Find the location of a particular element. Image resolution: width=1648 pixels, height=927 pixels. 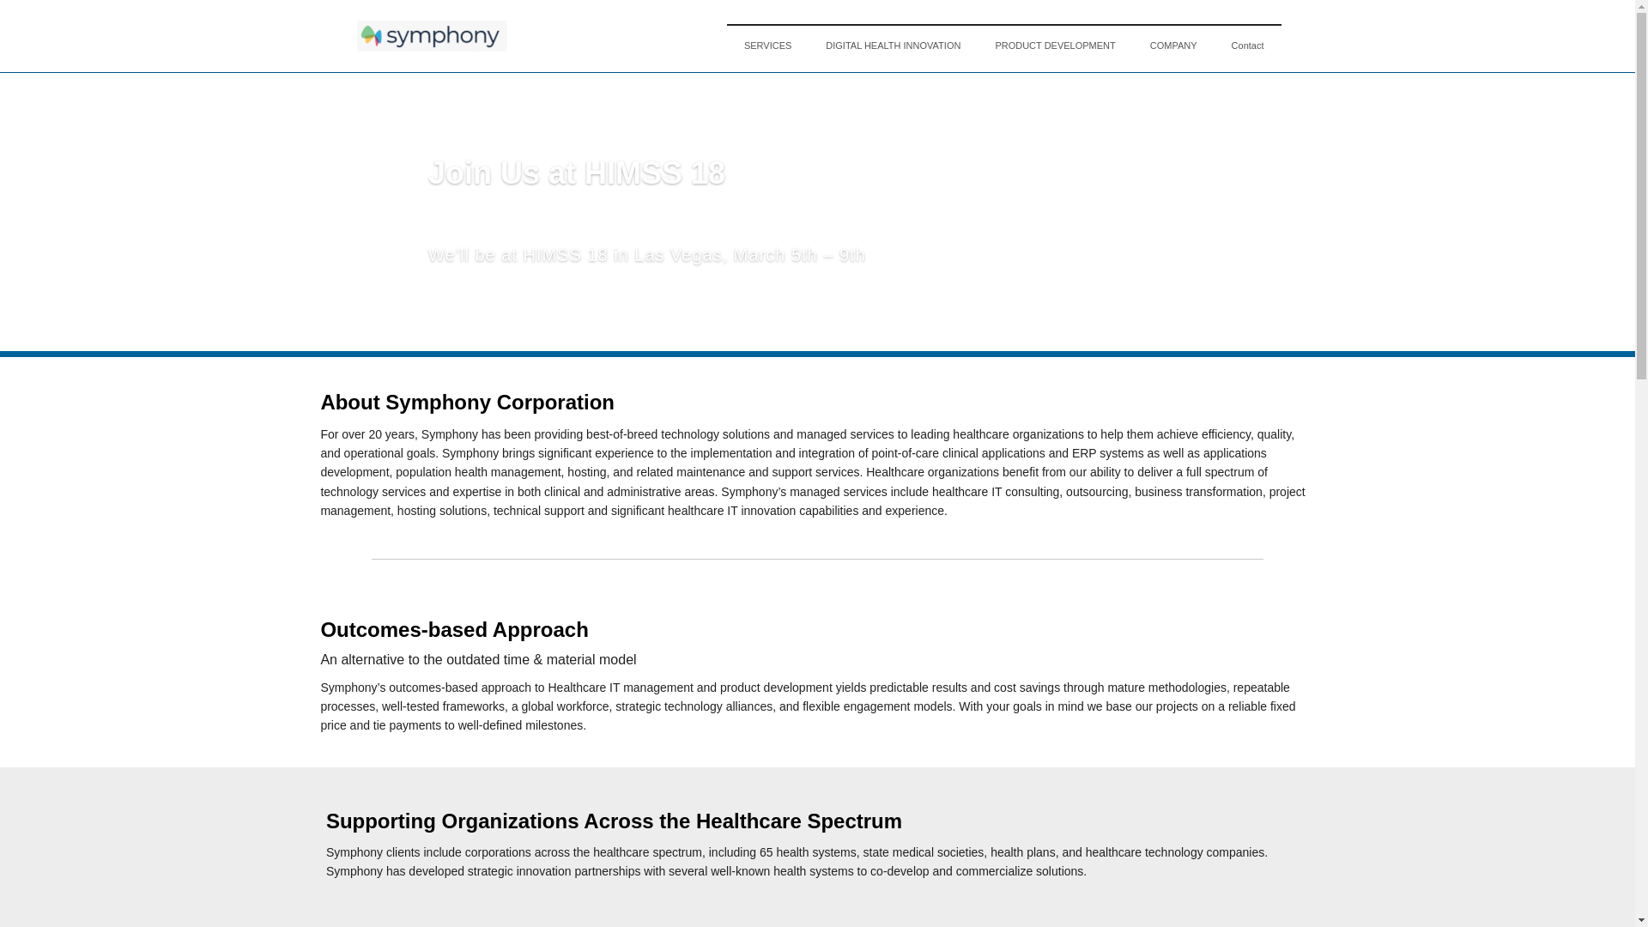

Contact is located at coordinates (1248, 45).